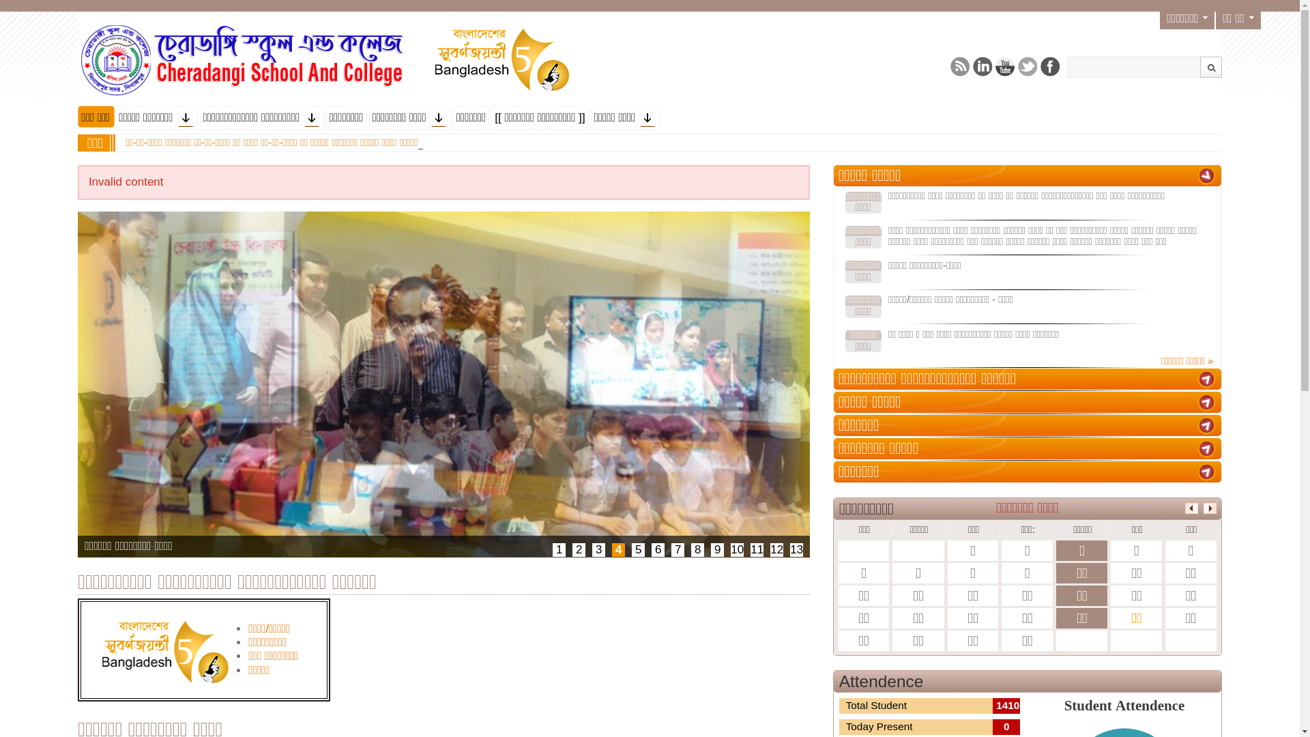  I want to click on  , so click(1206, 403).